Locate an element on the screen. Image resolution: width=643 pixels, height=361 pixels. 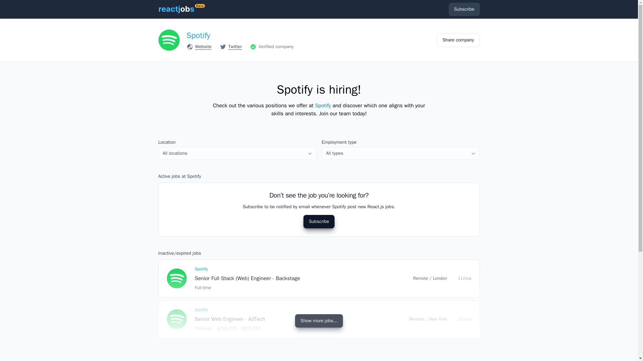
Subscribe is located at coordinates (464, 9).